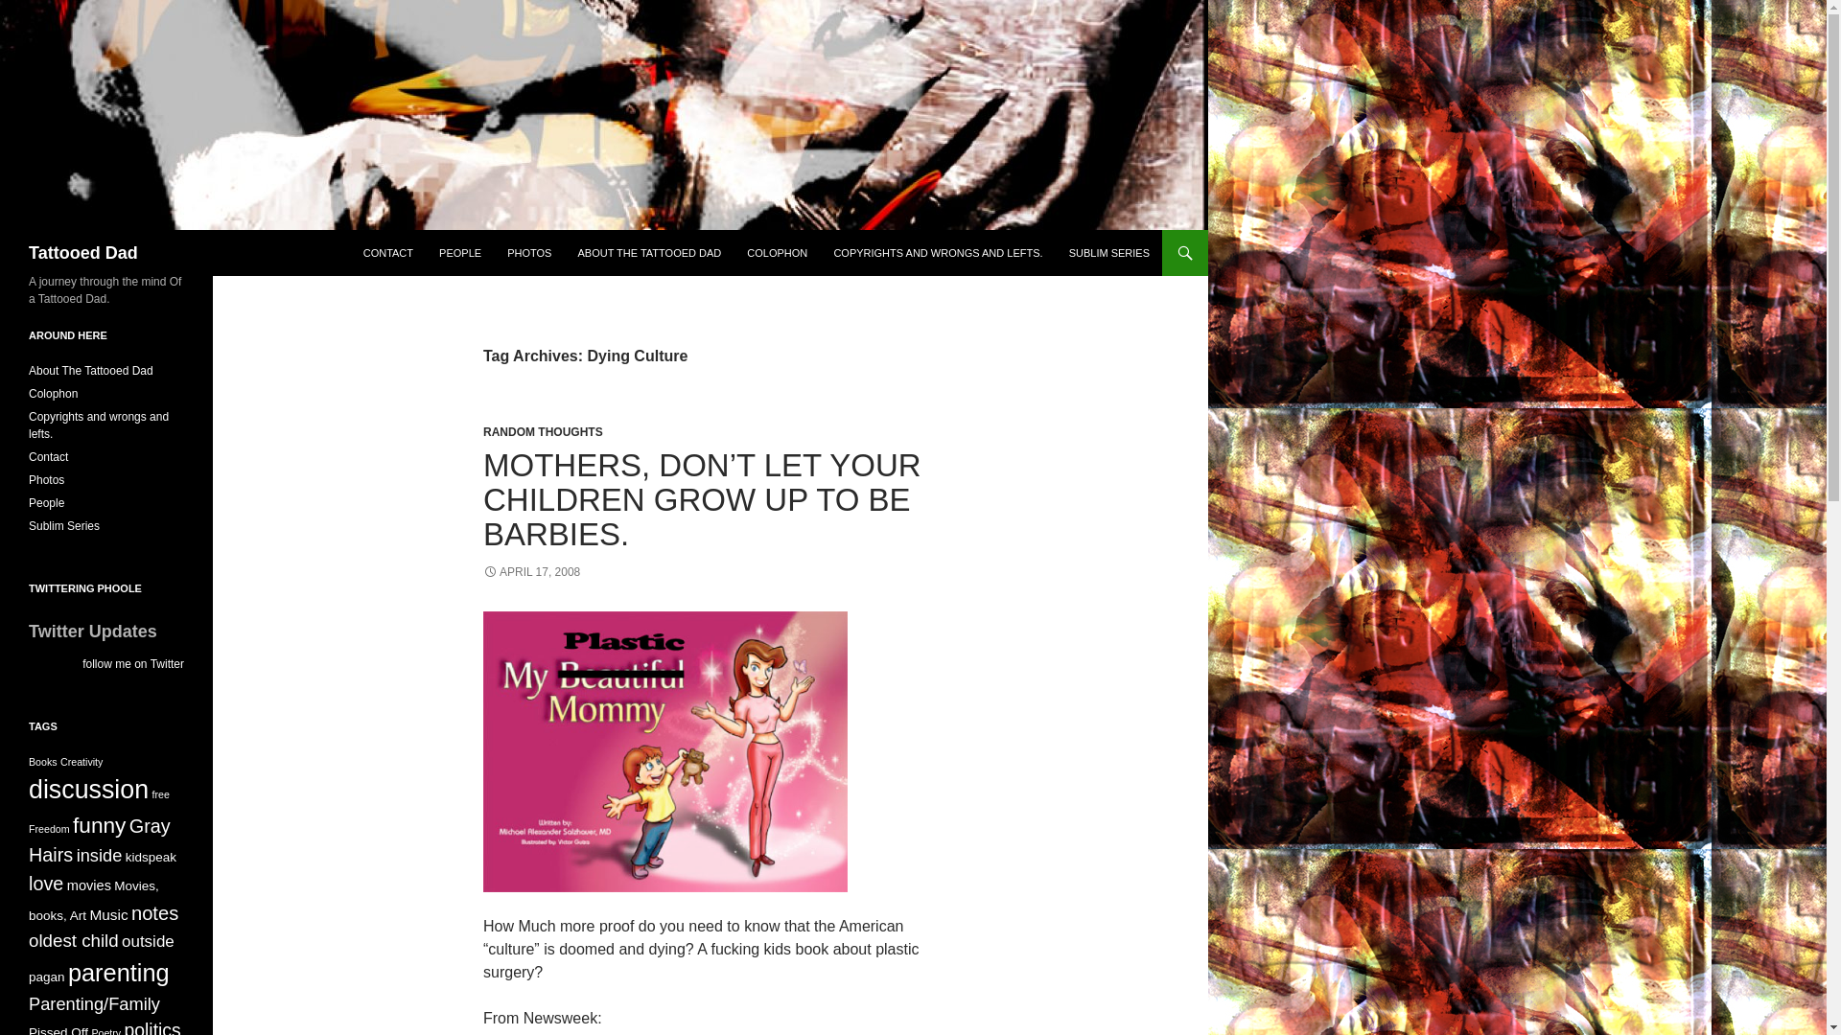 The image size is (1841, 1035). What do you see at coordinates (49, 828) in the screenshot?
I see `Freedom` at bounding box center [49, 828].